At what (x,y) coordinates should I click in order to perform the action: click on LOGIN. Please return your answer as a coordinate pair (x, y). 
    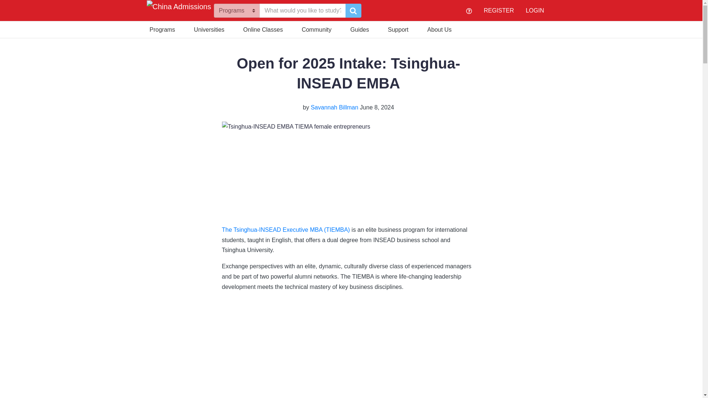
    Looking at the image, I should click on (535, 10).